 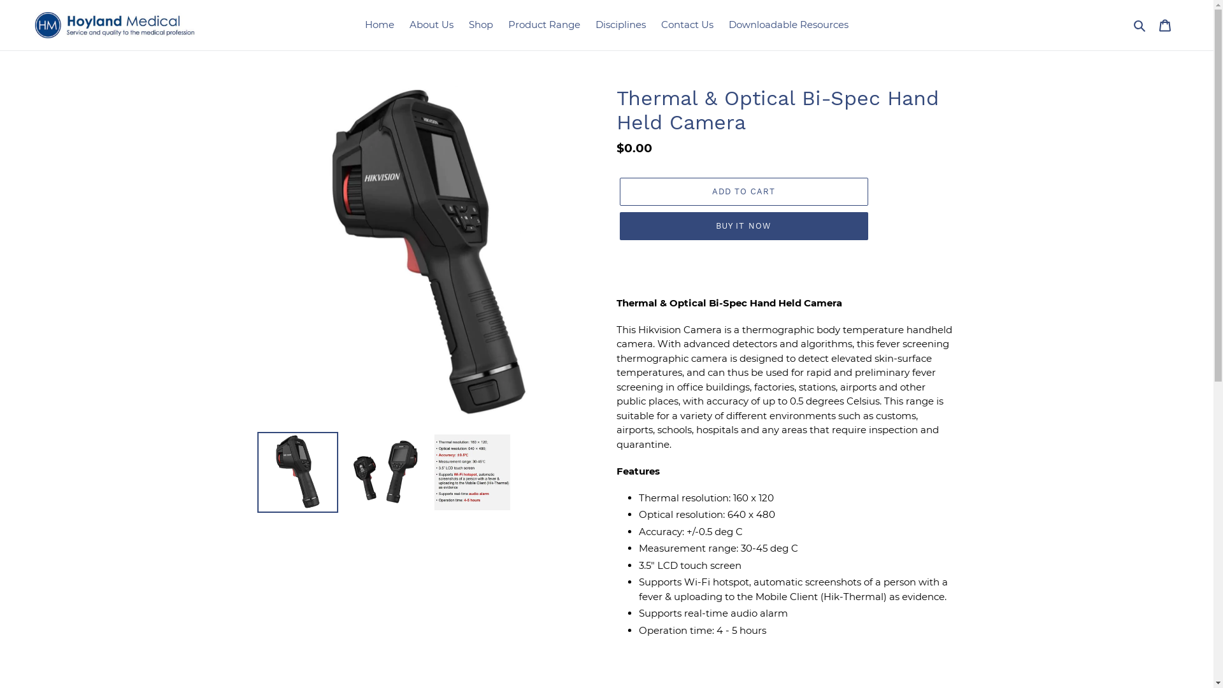 I want to click on Contact Us, so click(x=687, y=25).